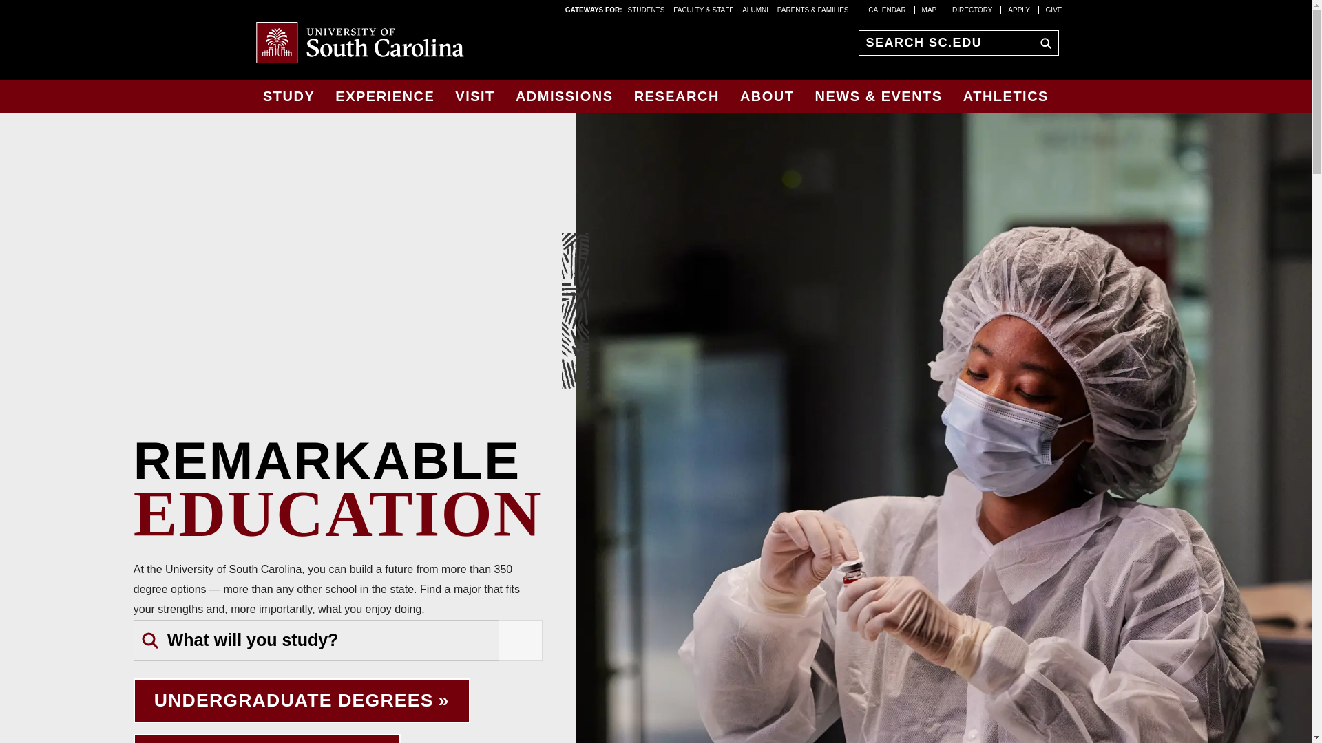  Describe the element at coordinates (384, 96) in the screenshot. I see `EXPERIENCE` at that location.